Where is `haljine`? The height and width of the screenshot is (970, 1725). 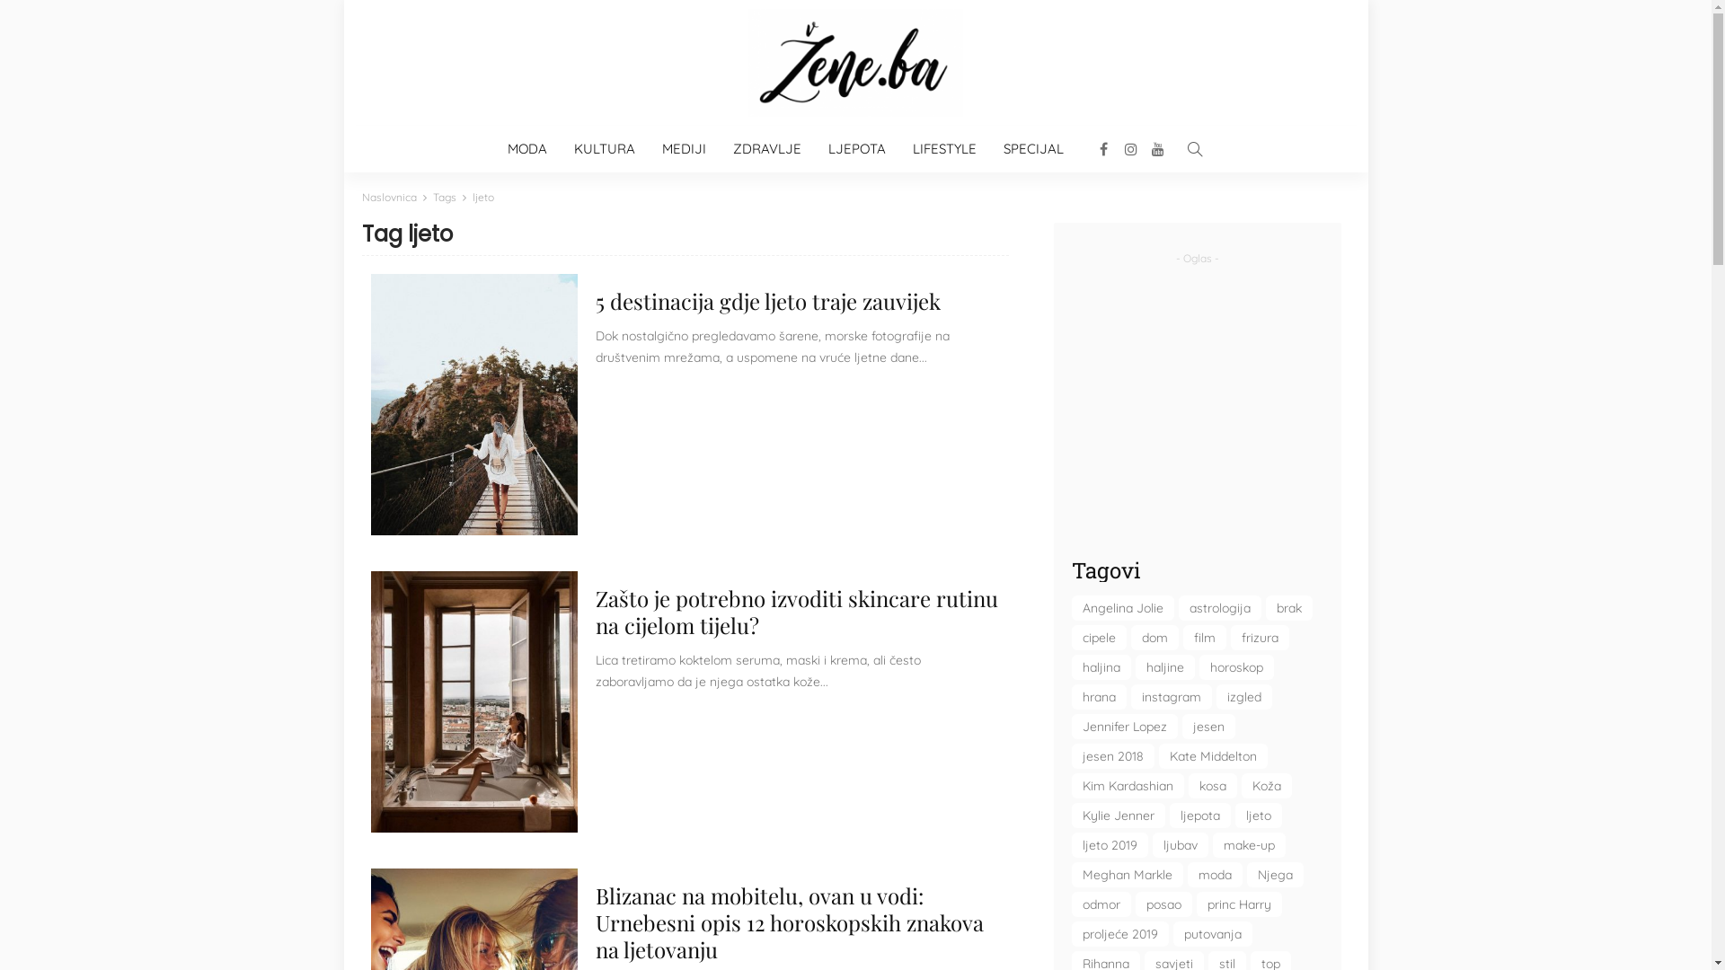 haljine is located at coordinates (1165, 667).